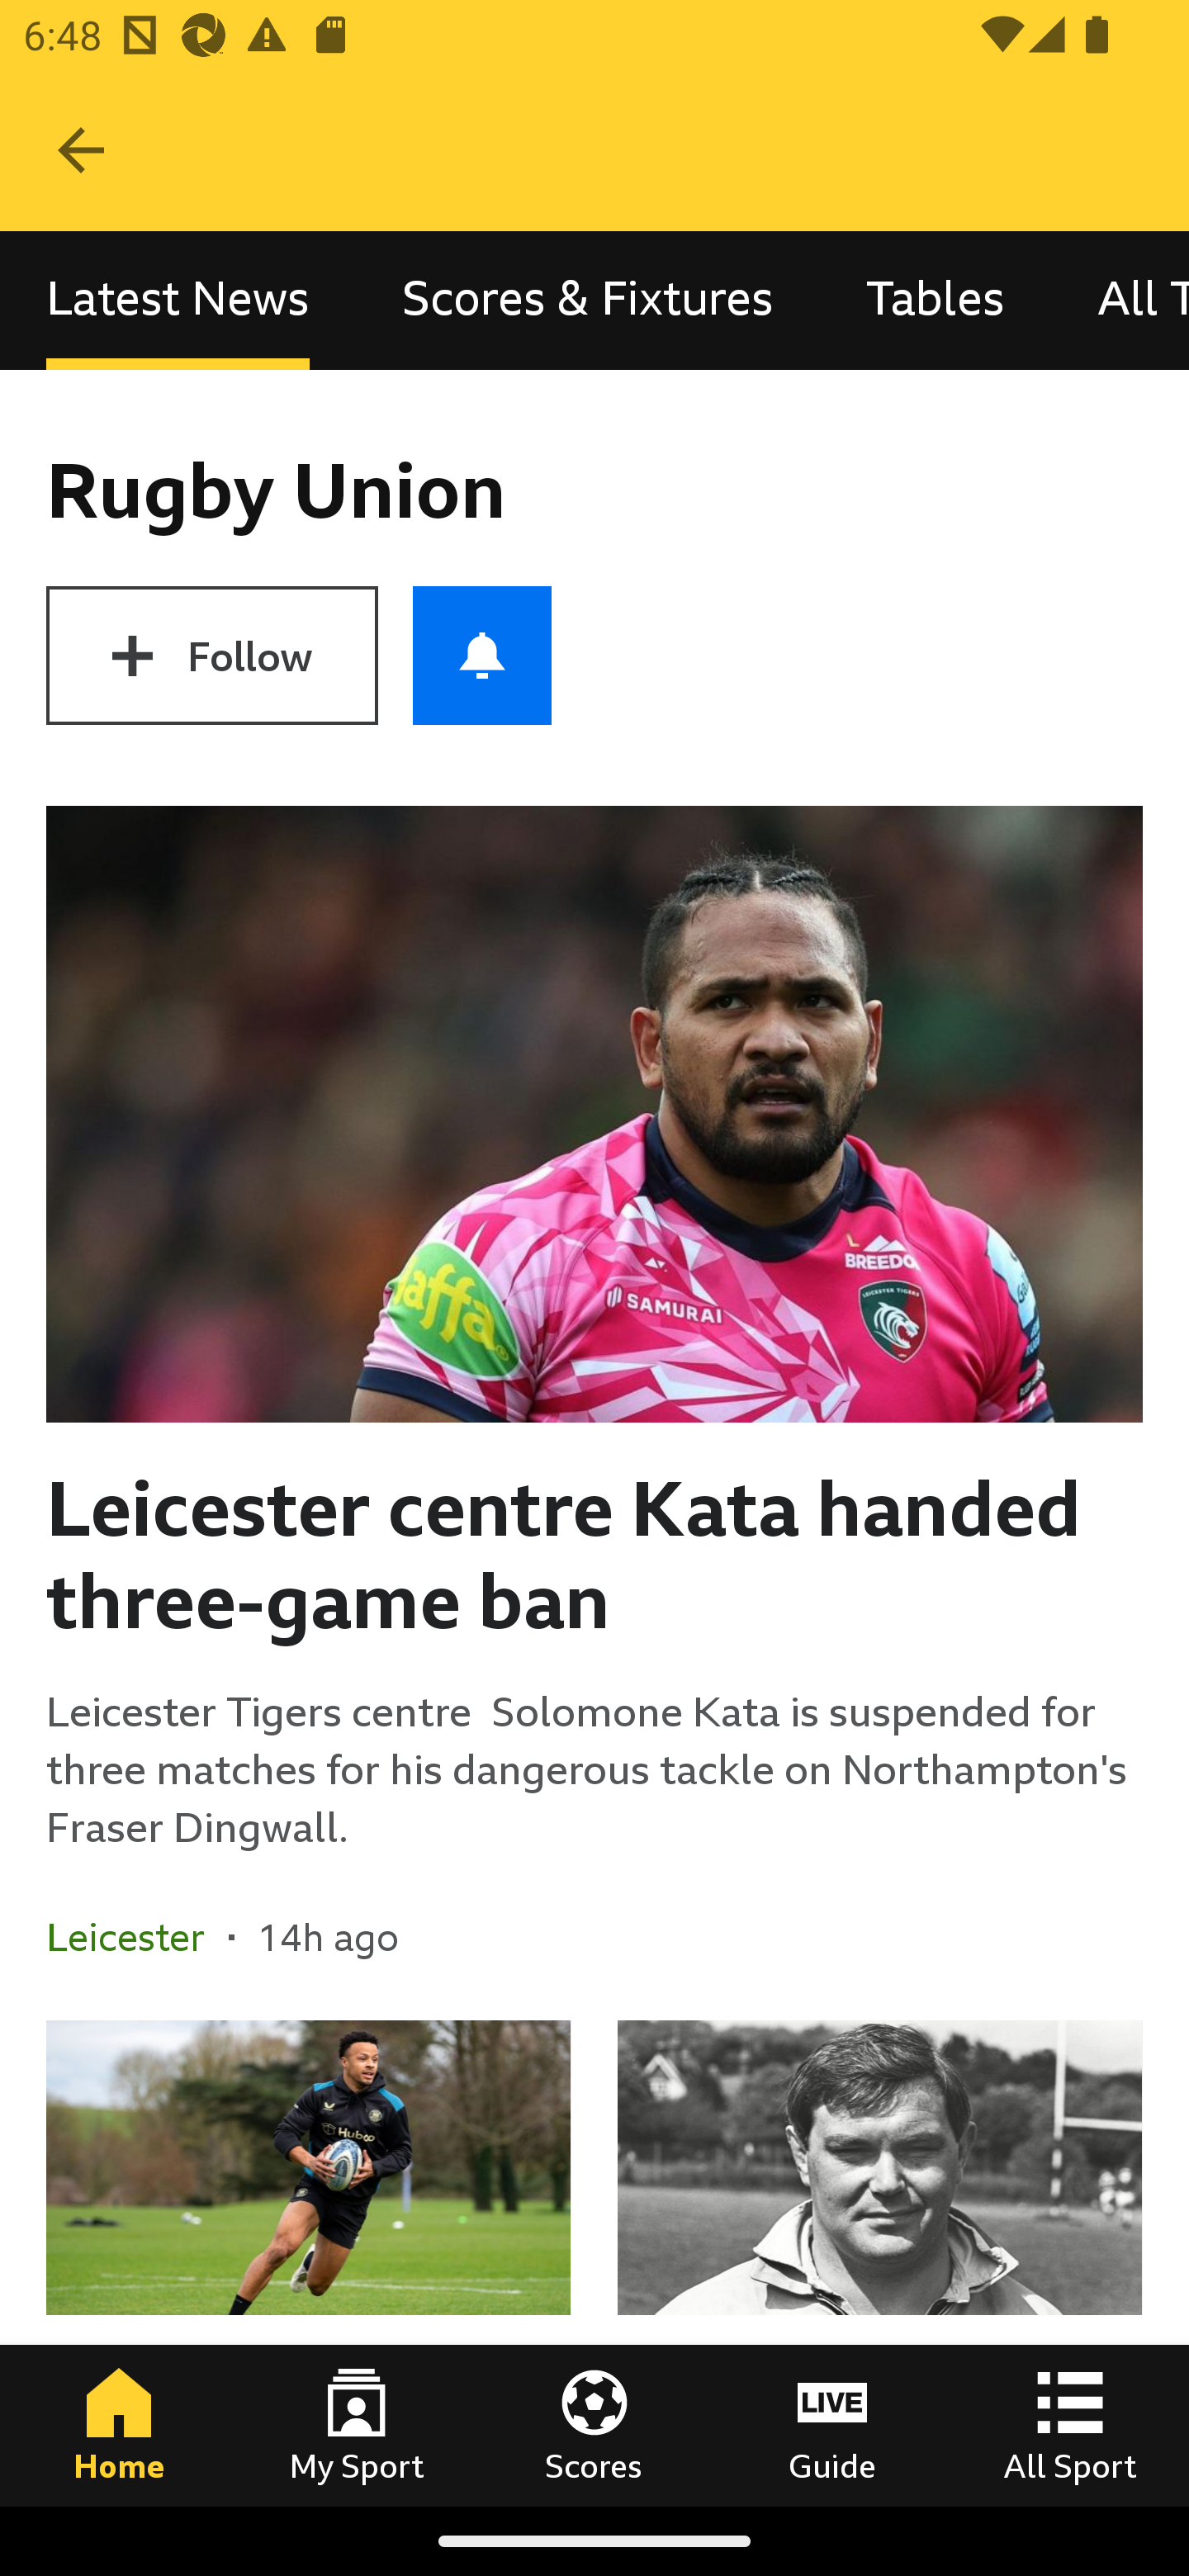 The image size is (1189, 2576). I want to click on Bath sign ex-St Helens wing Grace for 2024-25, so click(309, 2262).